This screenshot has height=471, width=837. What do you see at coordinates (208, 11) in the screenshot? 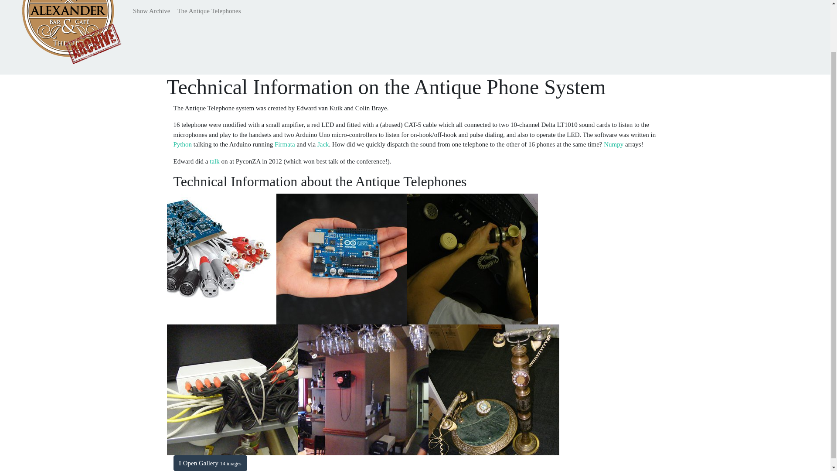
I see `The Antique Telephones` at bounding box center [208, 11].